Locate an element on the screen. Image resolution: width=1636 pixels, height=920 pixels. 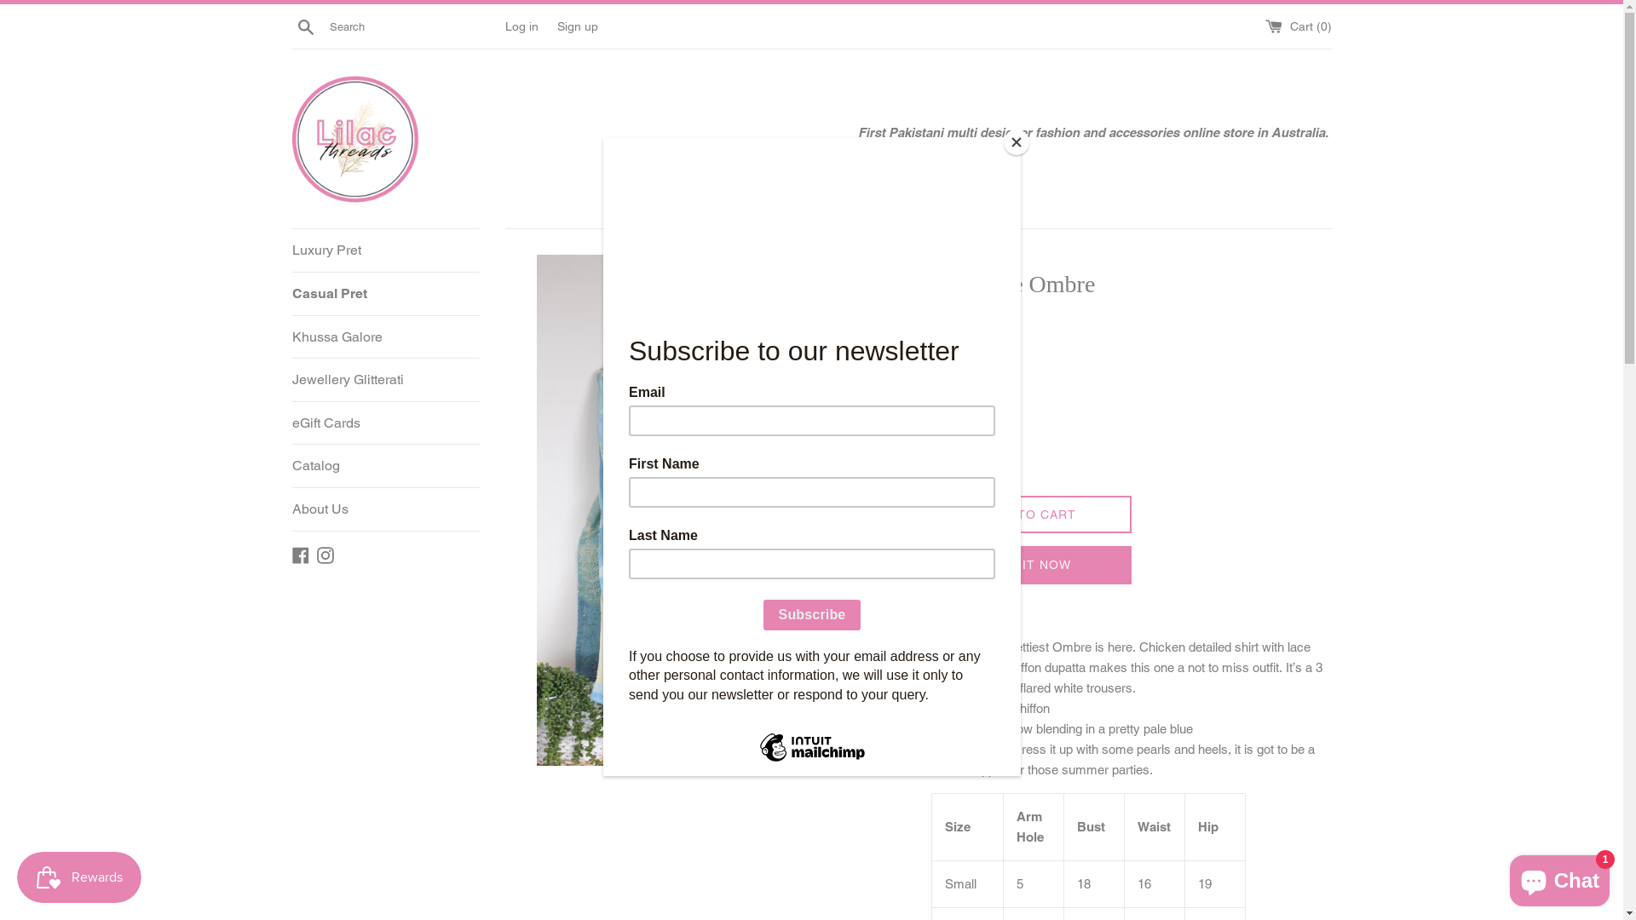
Cart (0) is located at coordinates (1298, 26).